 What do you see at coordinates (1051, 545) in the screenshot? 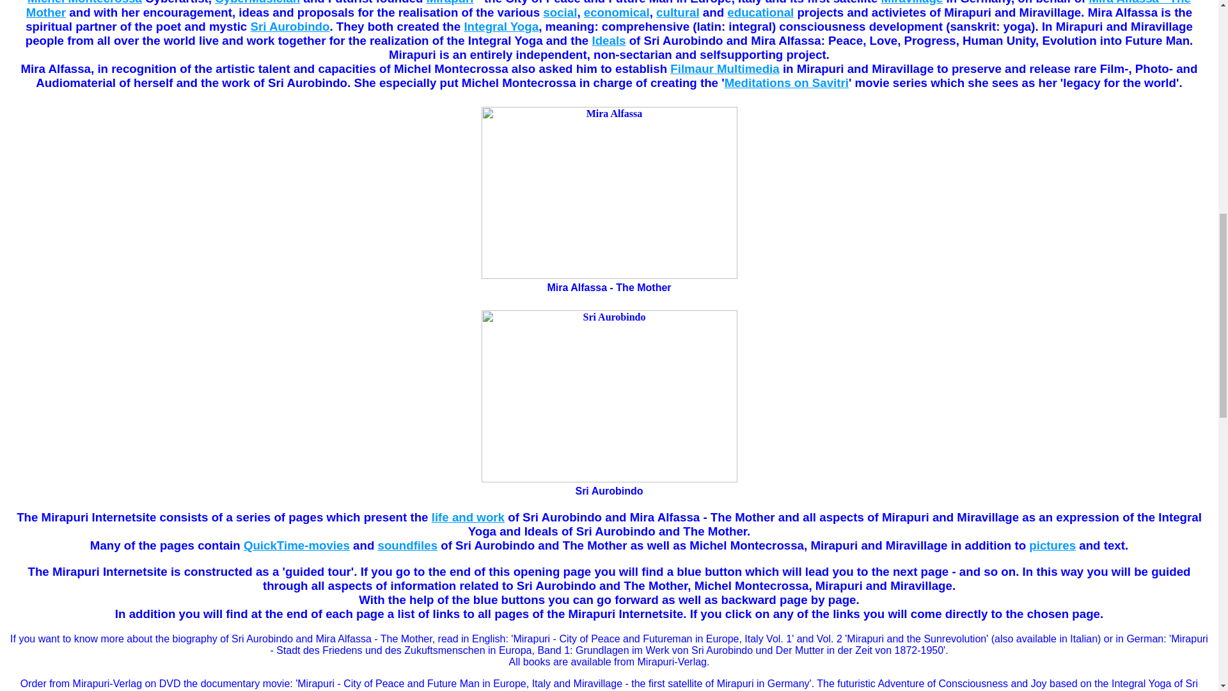
I see `pictures` at bounding box center [1051, 545].